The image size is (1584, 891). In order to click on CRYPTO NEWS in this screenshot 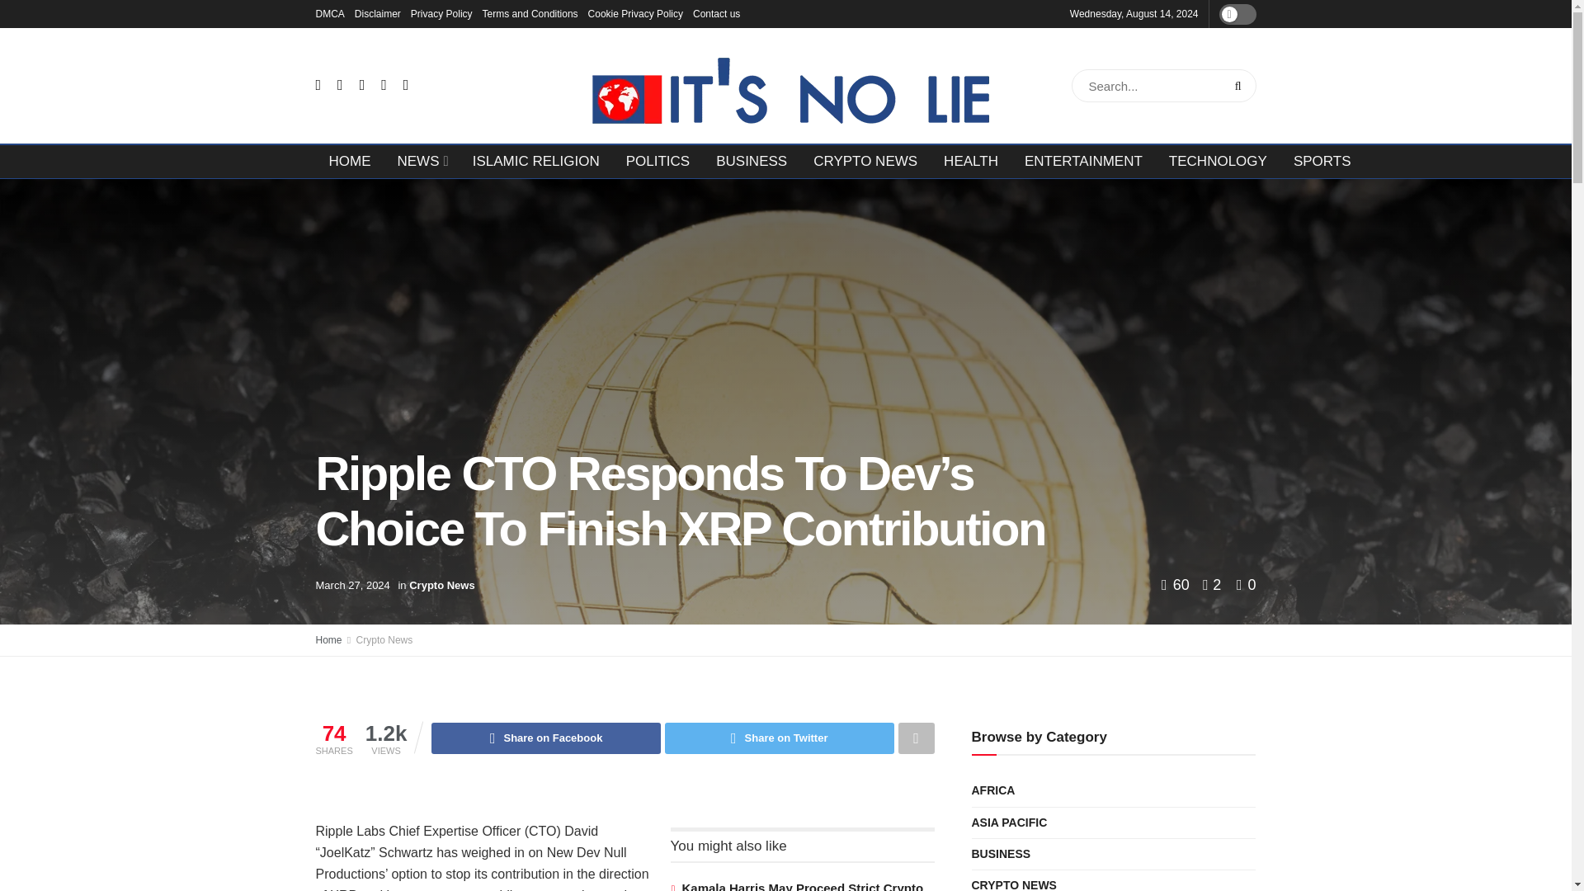, I will do `click(865, 162)`.